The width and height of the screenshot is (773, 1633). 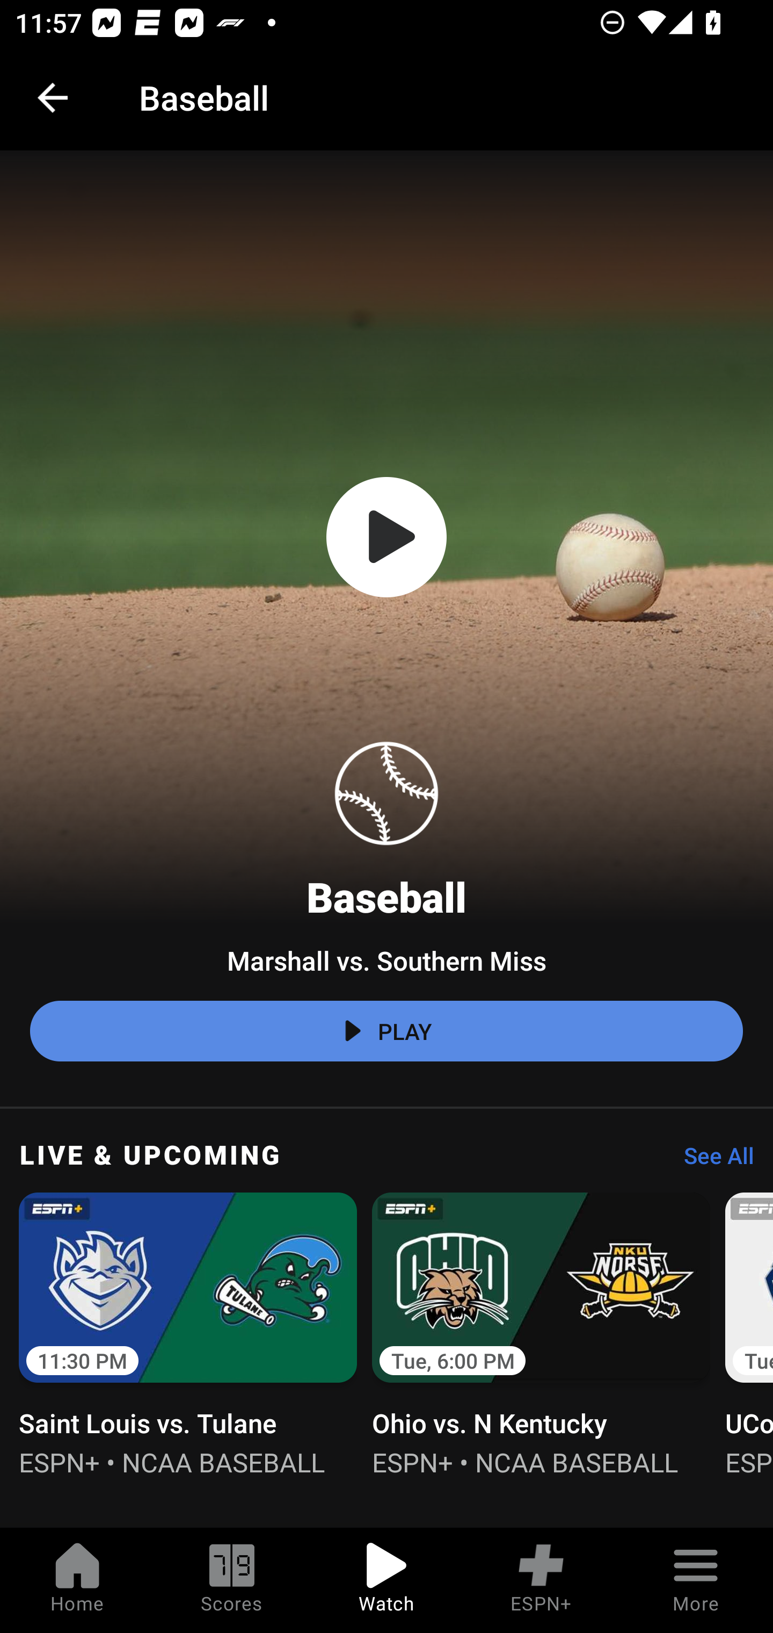 I want to click on See All, so click(x=711, y=1161).